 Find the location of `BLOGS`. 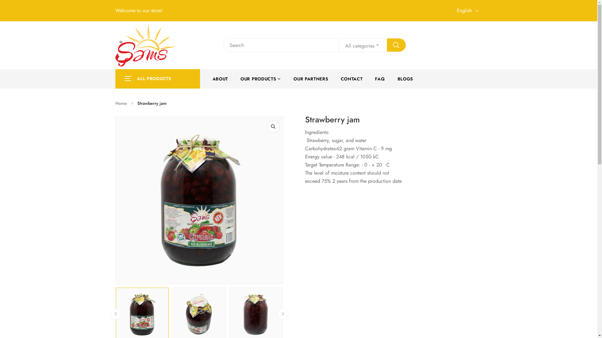

BLOGS is located at coordinates (405, 79).